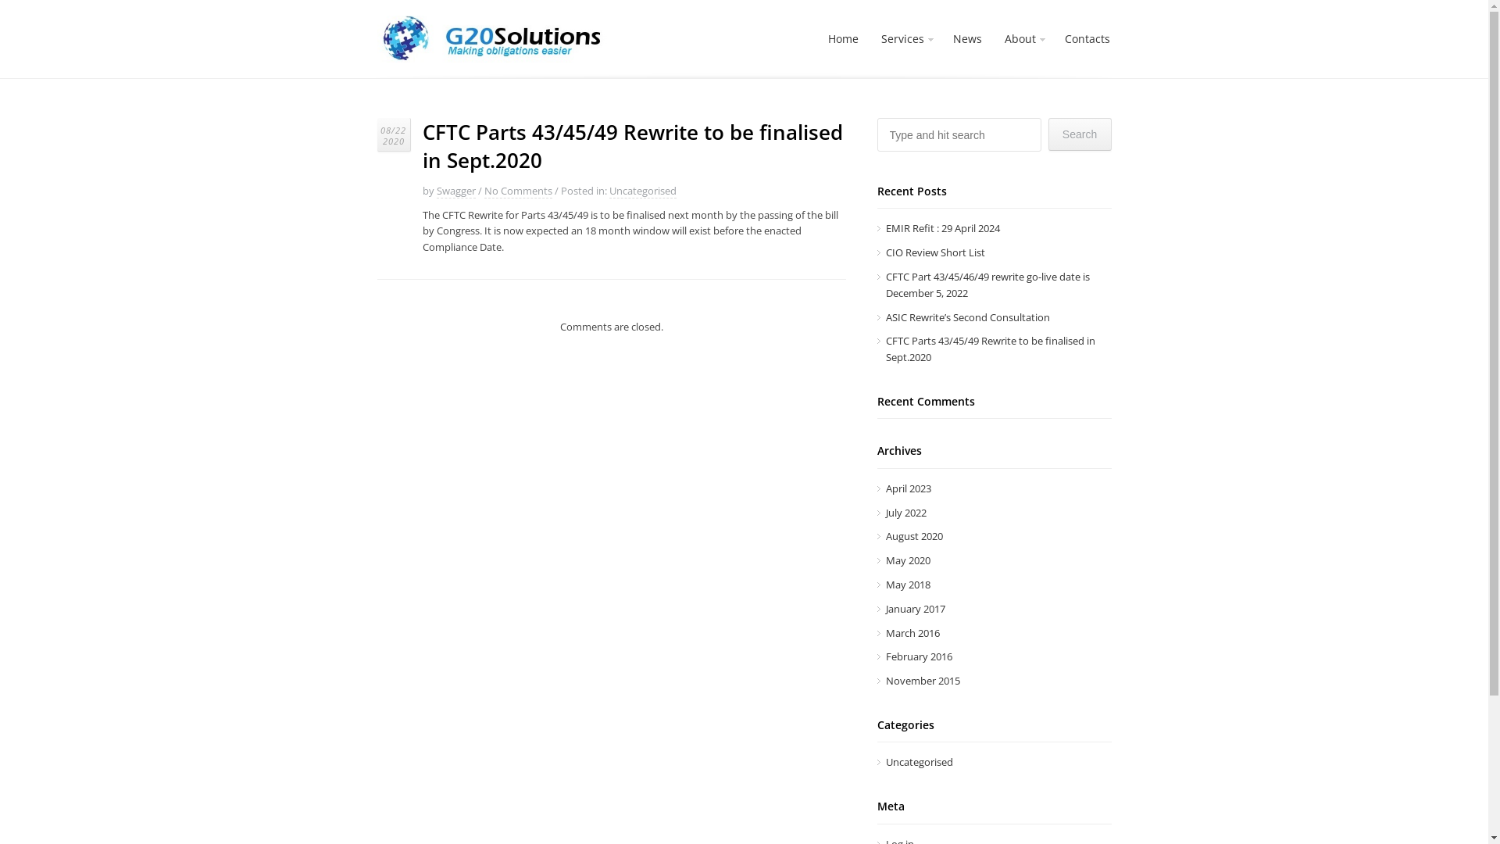 The image size is (1500, 844). Describe the element at coordinates (1080, 134) in the screenshot. I see `Search` at that location.